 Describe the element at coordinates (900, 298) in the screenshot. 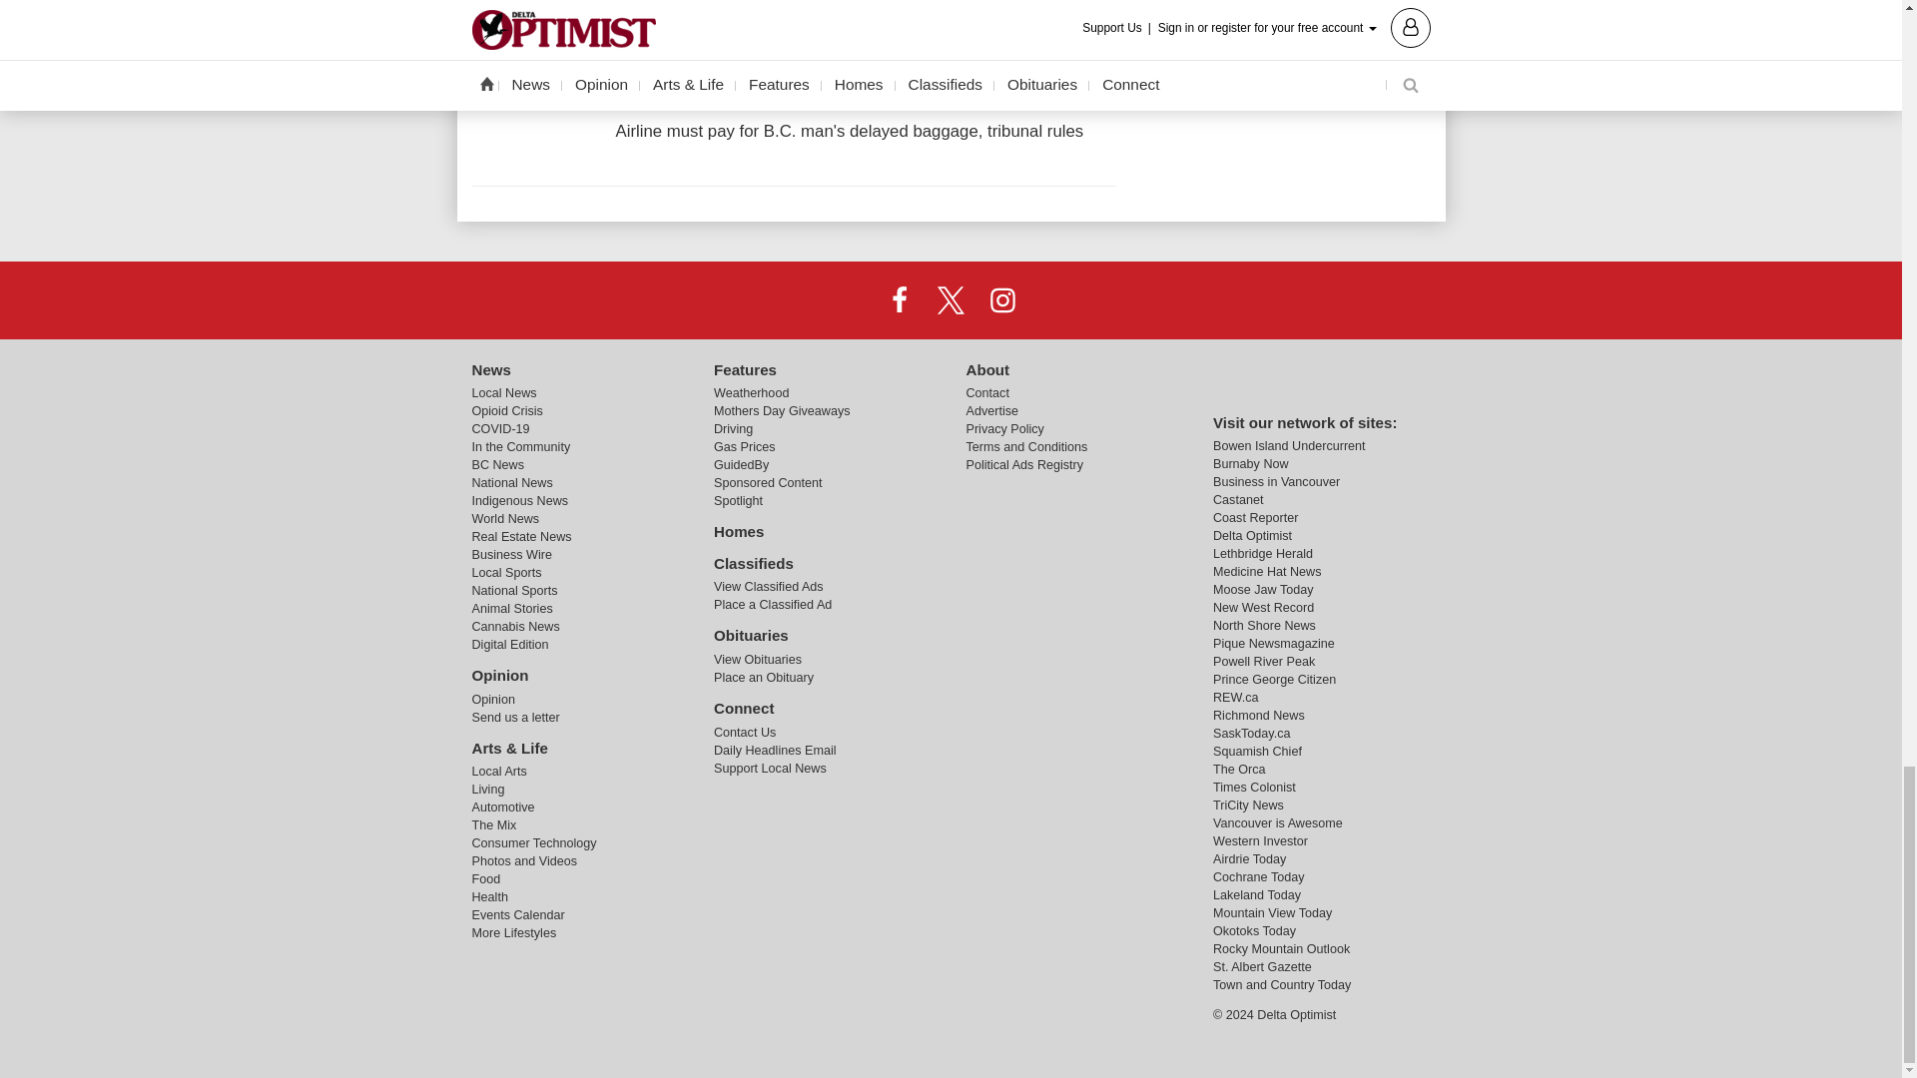

I see `Facebook` at that location.